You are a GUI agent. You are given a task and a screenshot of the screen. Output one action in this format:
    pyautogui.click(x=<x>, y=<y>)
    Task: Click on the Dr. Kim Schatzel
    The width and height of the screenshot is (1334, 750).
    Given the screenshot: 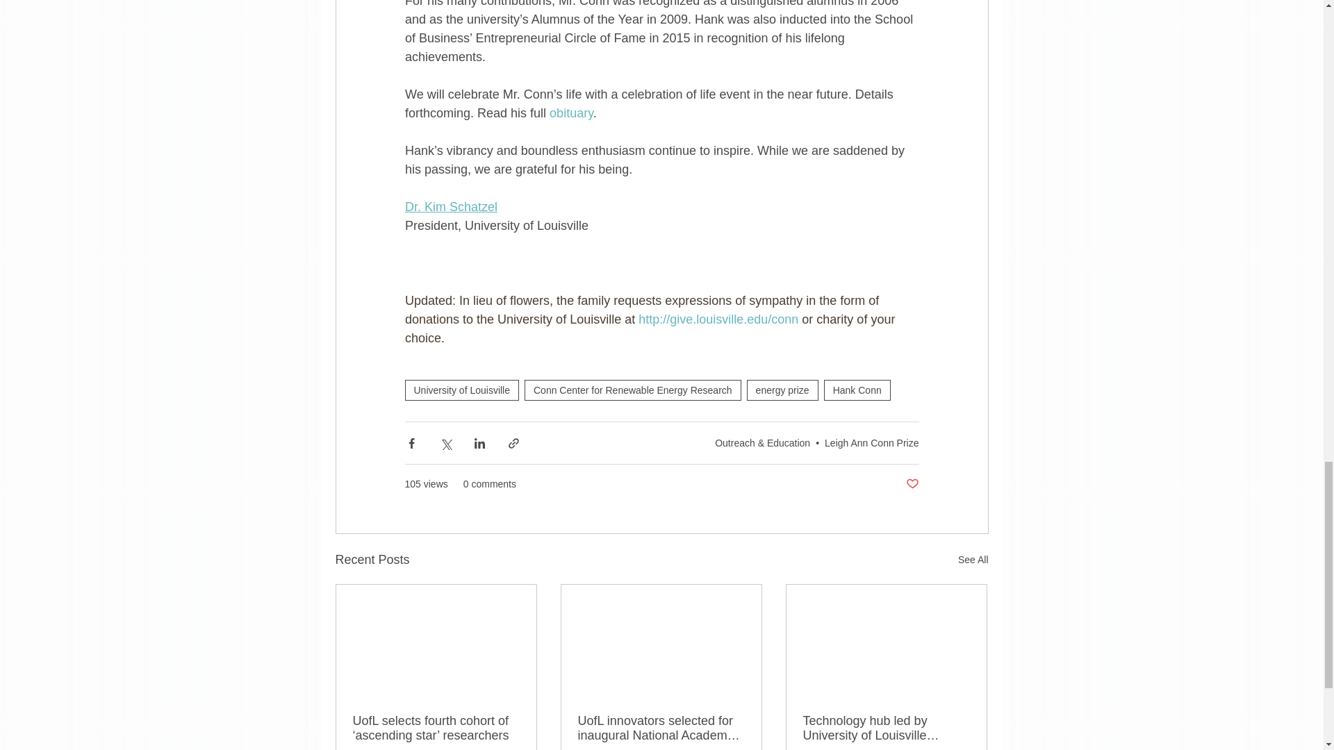 What is the action you would take?
    pyautogui.click(x=450, y=207)
    